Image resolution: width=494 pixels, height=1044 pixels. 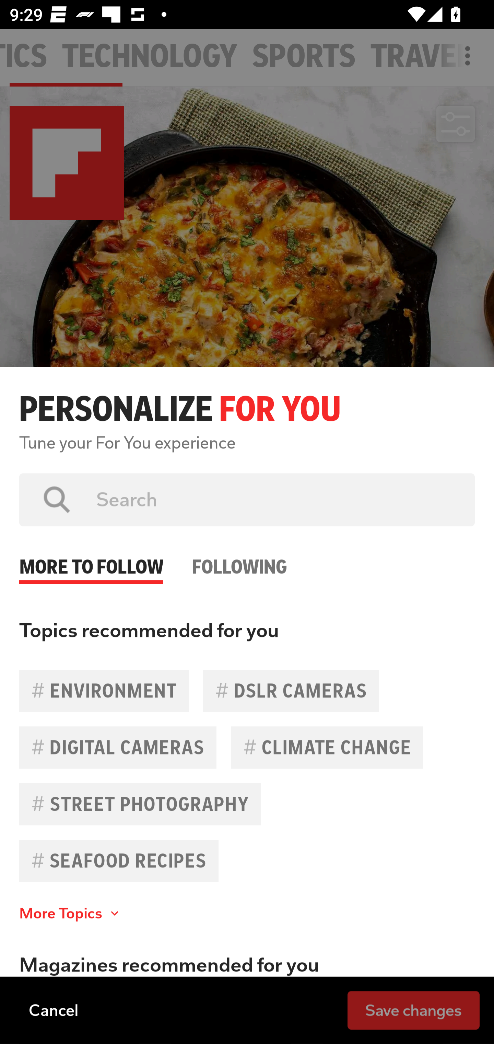 What do you see at coordinates (54, 1010) in the screenshot?
I see `Cancel` at bounding box center [54, 1010].